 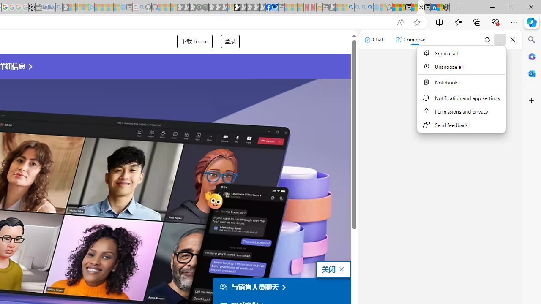 I want to click on Unsnooze all, so click(x=461, y=67).